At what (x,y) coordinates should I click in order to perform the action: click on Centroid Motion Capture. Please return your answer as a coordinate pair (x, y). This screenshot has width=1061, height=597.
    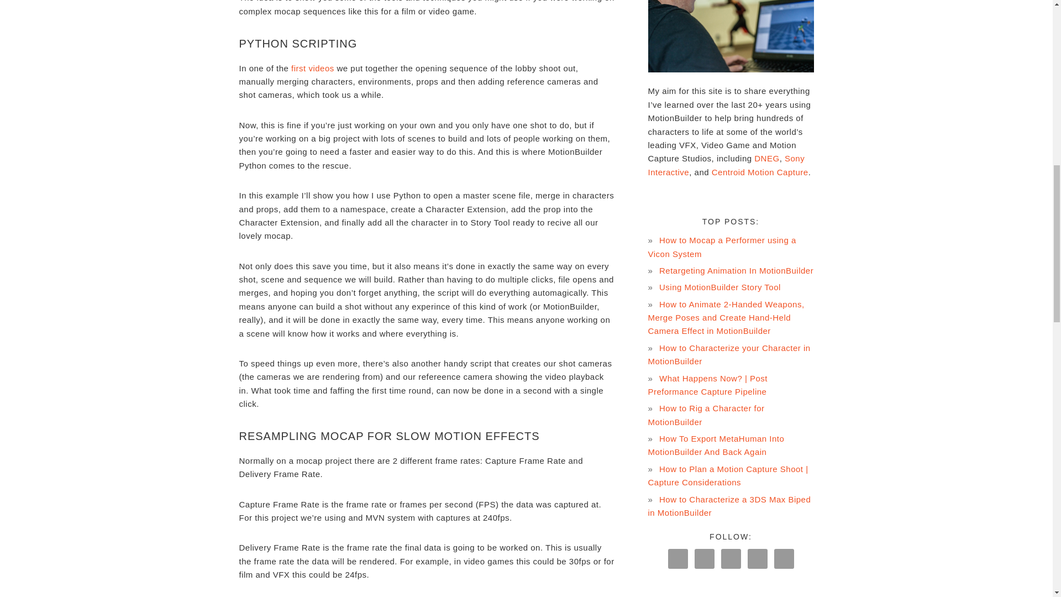
    Looking at the image, I should click on (760, 172).